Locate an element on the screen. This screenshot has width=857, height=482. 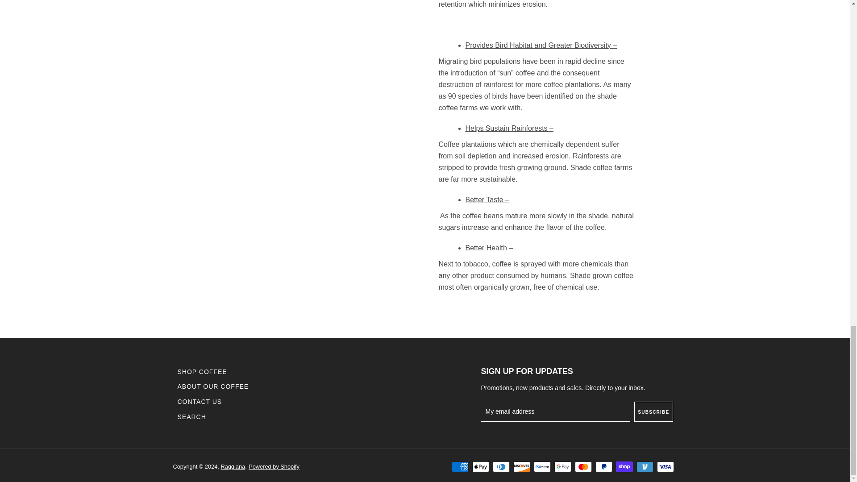
Discover is located at coordinates (522, 467).